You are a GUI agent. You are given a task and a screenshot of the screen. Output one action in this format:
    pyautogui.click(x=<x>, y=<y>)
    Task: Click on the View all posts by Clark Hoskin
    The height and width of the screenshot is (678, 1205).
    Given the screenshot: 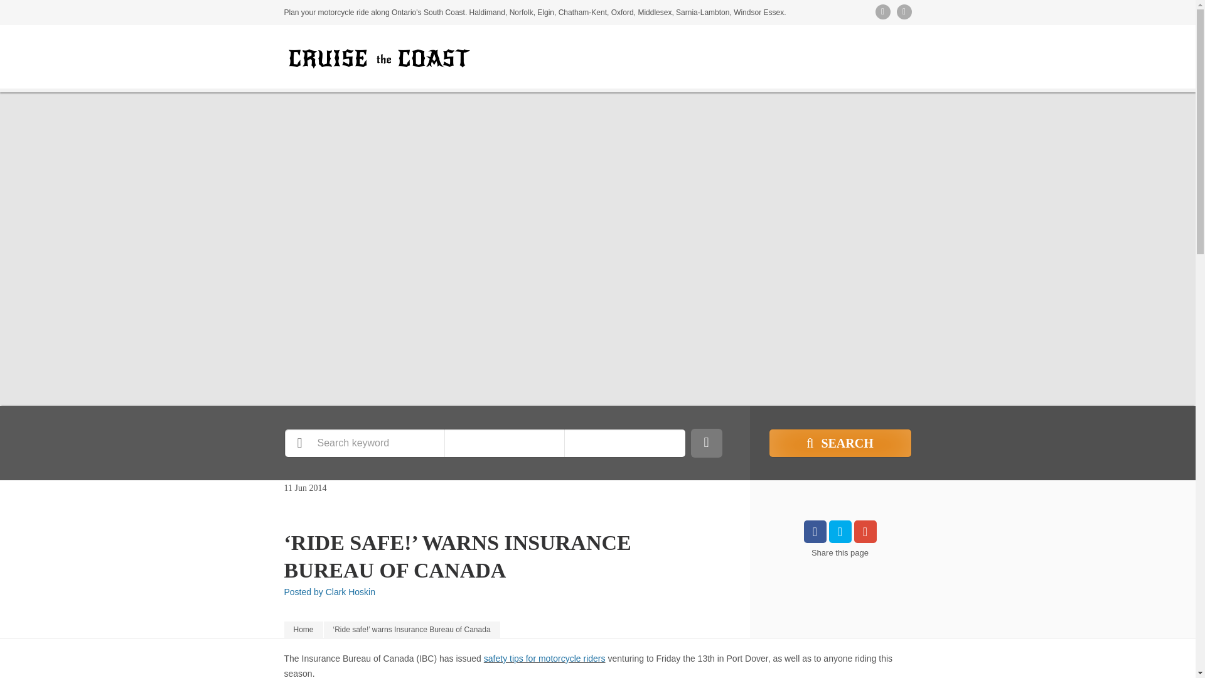 What is the action you would take?
    pyautogui.click(x=329, y=592)
    